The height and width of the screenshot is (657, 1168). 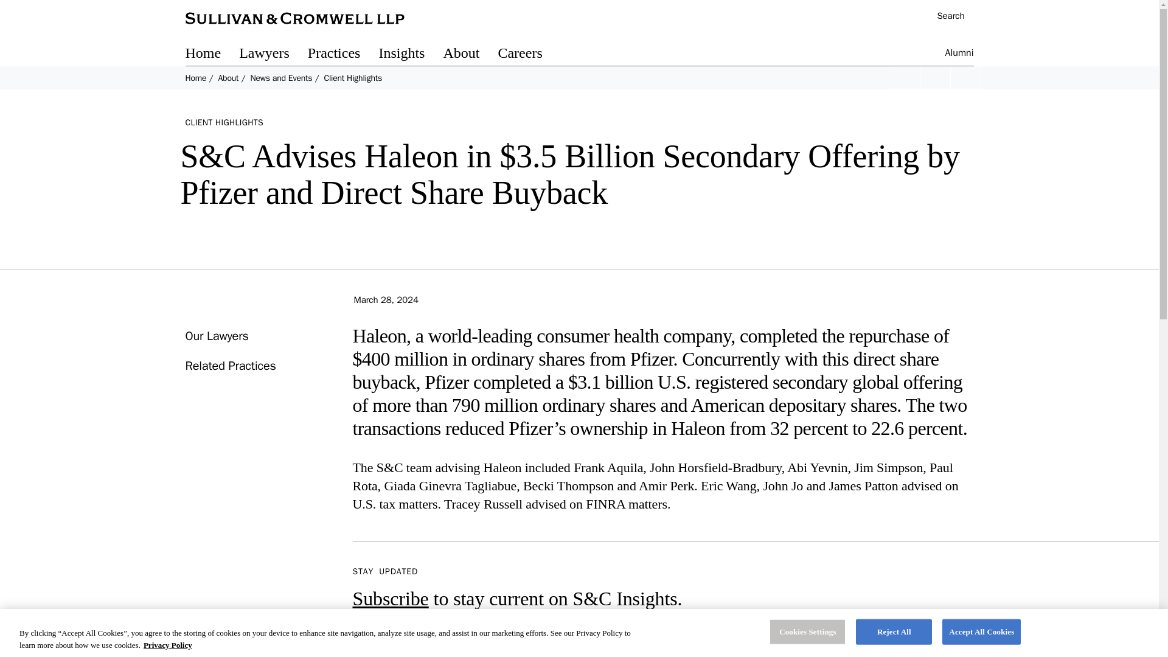 I want to click on News and Events, so click(x=280, y=78).